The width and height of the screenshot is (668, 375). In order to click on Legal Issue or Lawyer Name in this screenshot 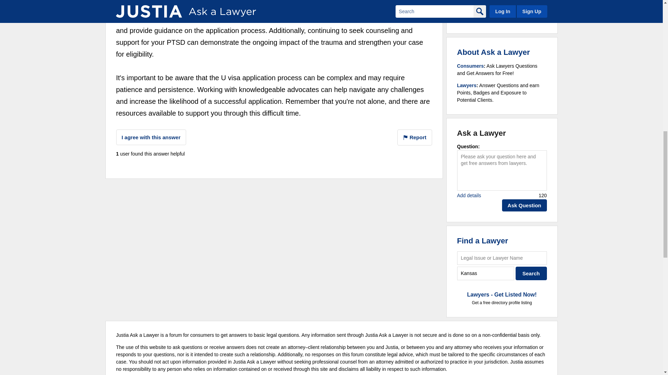, I will do `click(502, 258)`.